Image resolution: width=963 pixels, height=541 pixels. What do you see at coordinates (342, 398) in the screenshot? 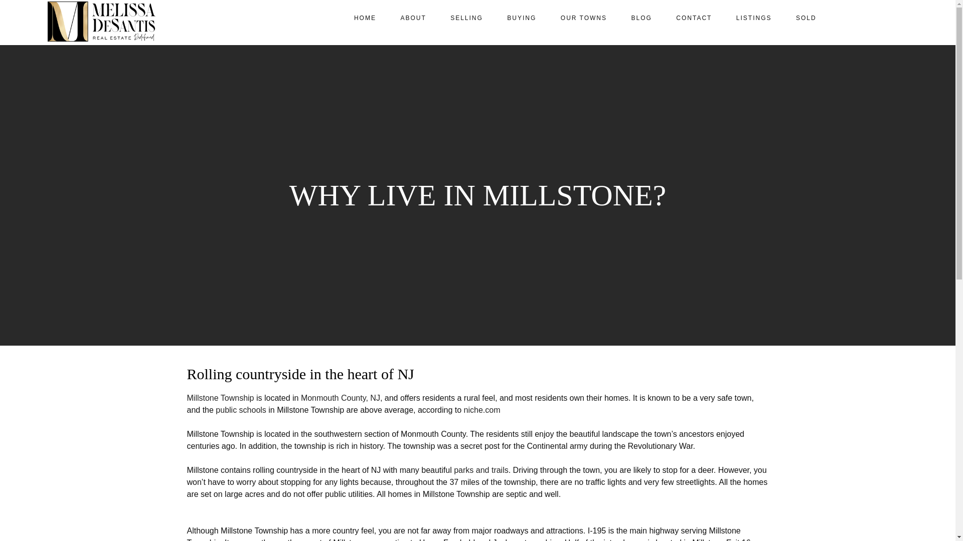
I see `Monmouth County, NJ,` at bounding box center [342, 398].